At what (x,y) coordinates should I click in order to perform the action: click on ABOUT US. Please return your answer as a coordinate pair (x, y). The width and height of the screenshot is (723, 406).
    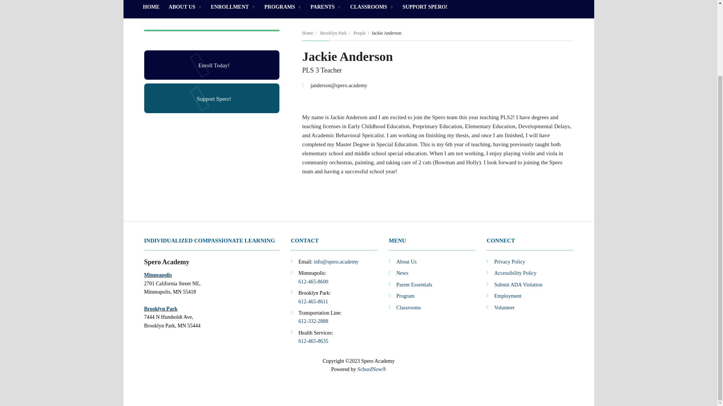
    Looking at the image, I should click on (185, 9).